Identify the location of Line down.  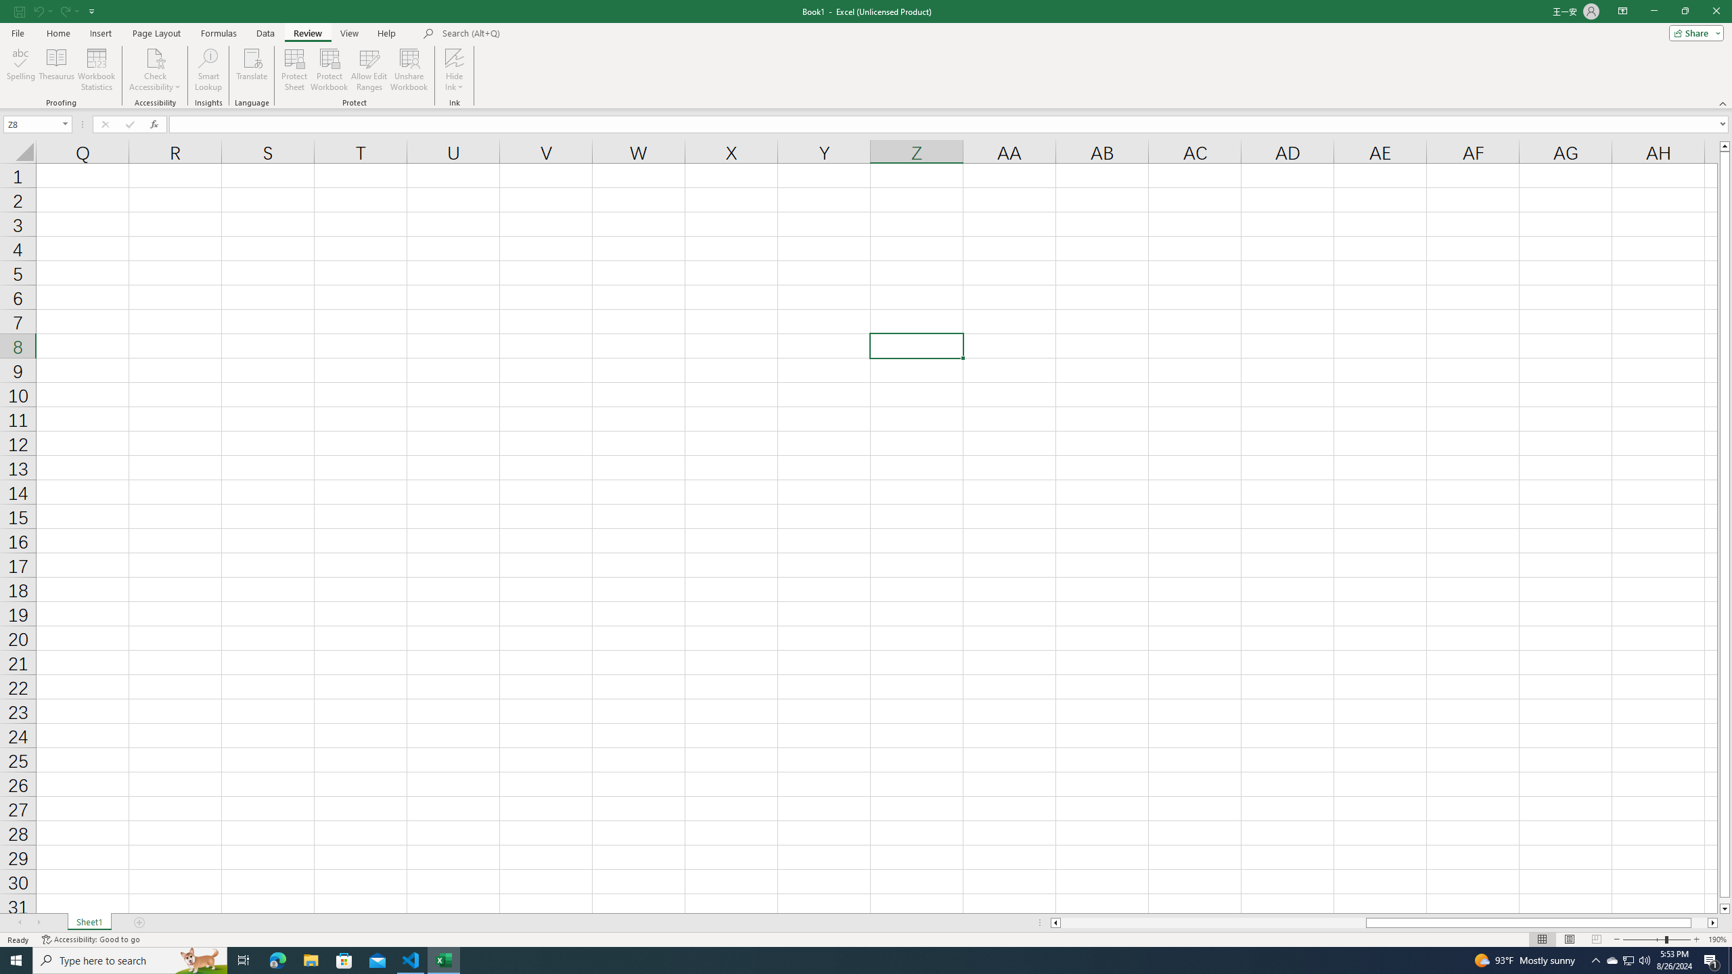
(1725, 909).